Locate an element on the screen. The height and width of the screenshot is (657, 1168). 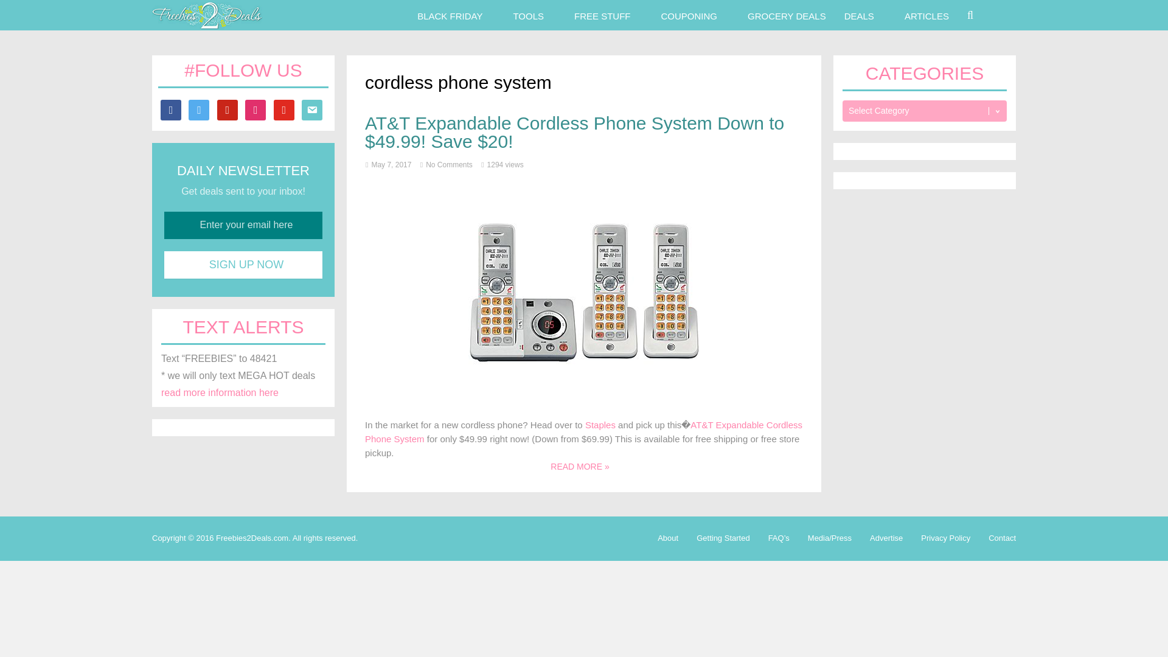
Freebies2Deals is located at coordinates (207, 26).